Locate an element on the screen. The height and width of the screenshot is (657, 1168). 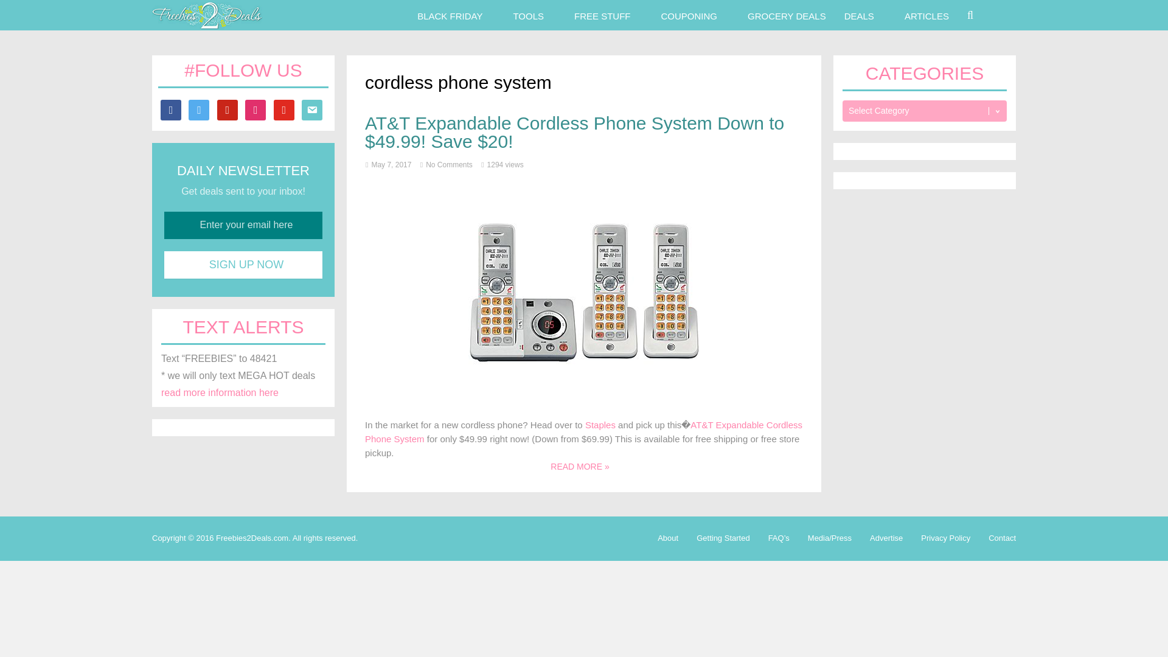
Freebies2Deals is located at coordinates (207, 26).